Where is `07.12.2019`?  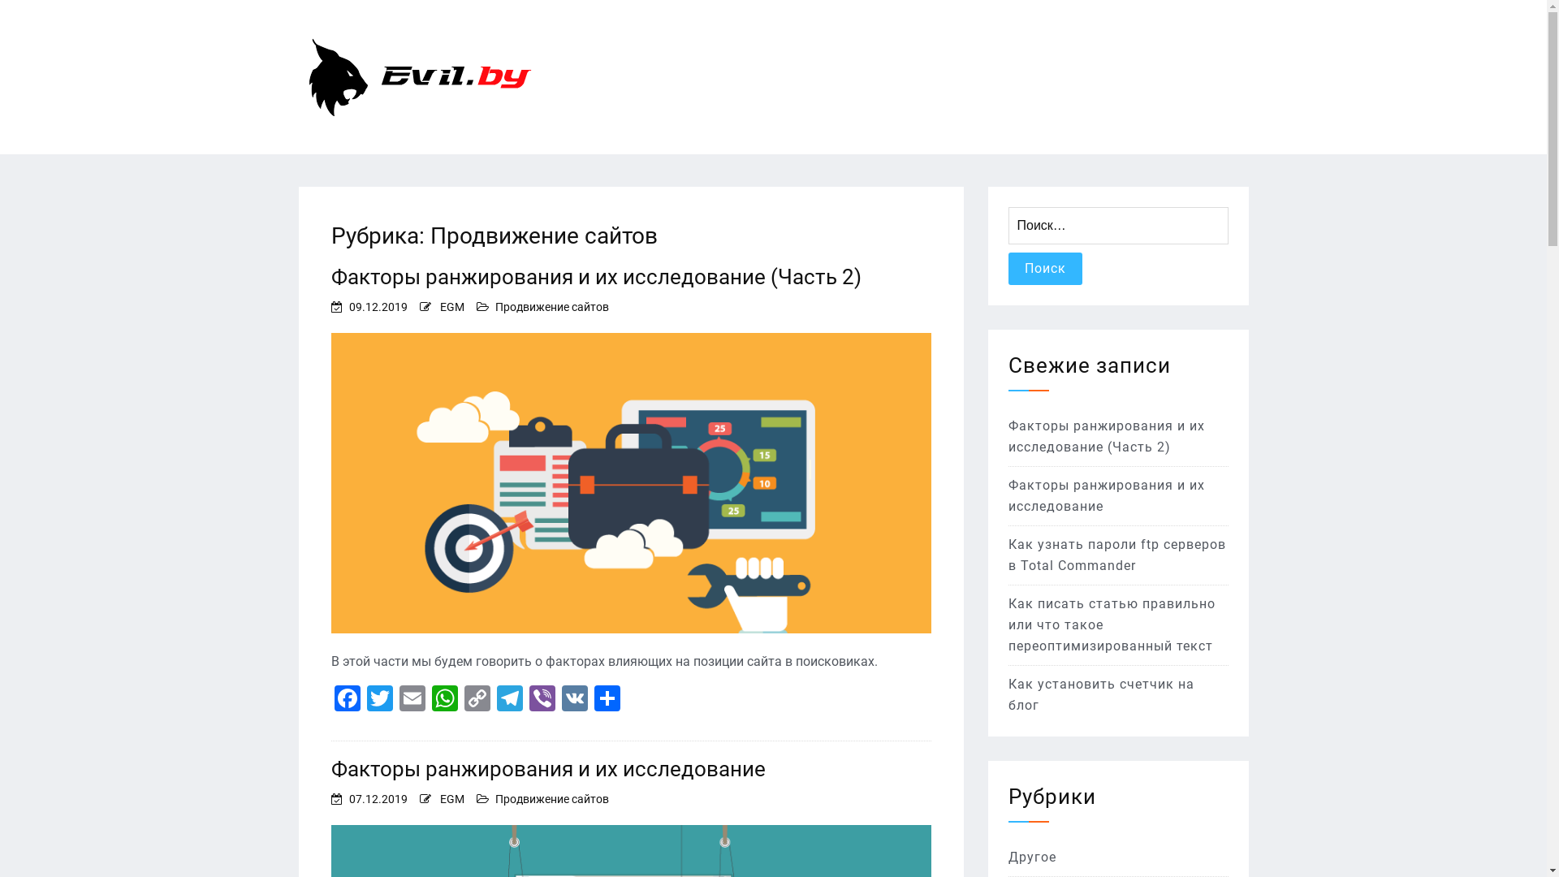
07.12.2019 is located at coordinates (378, 799).